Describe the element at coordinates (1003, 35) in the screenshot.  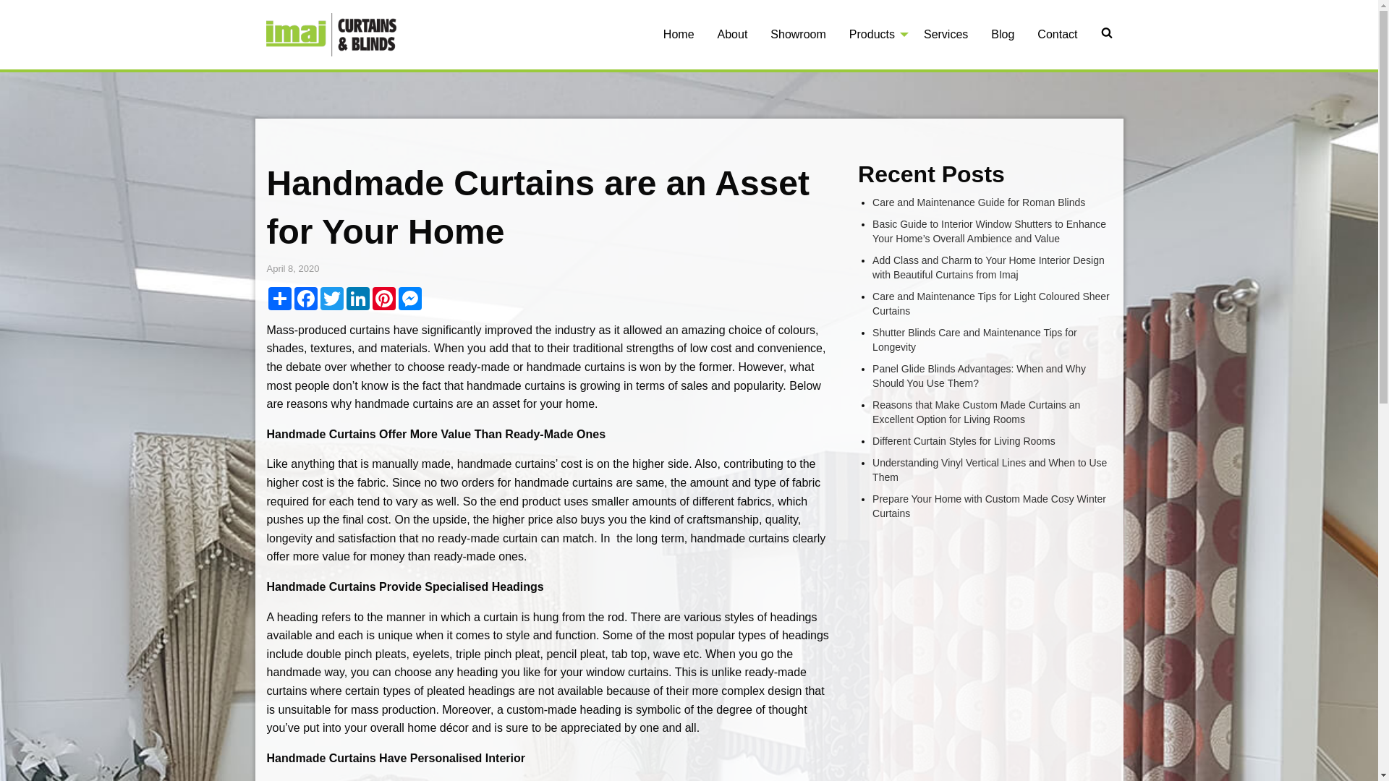
I see `Blog` at that location.